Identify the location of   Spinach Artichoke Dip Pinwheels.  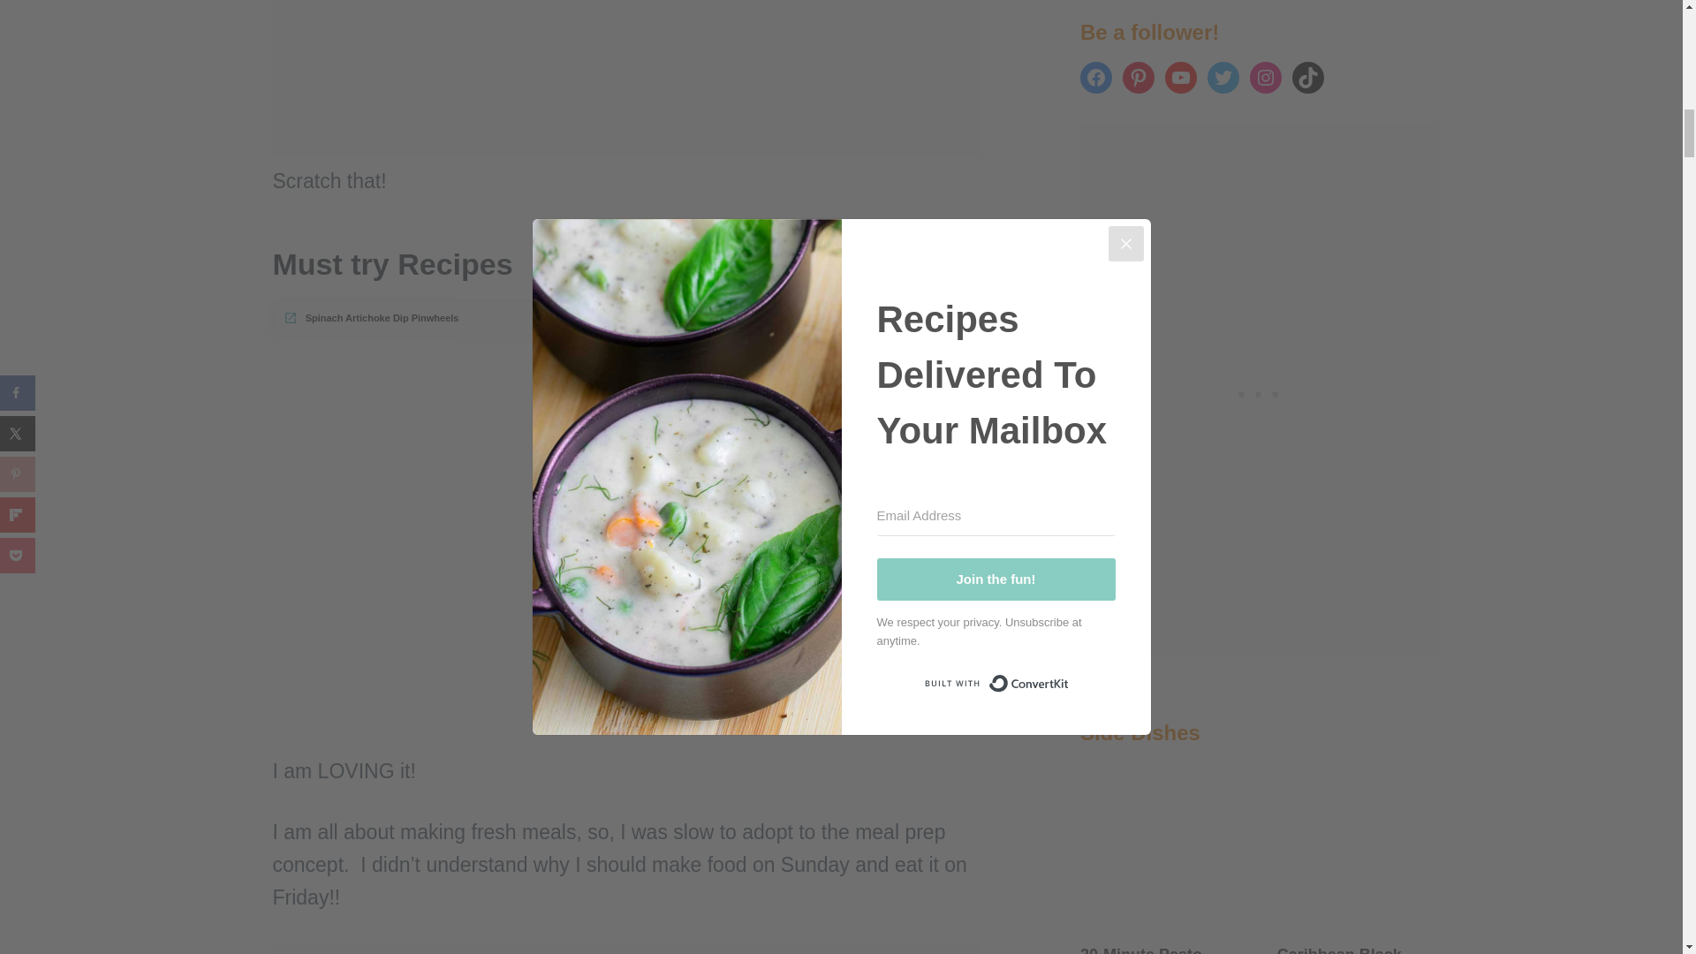
(370, 318).